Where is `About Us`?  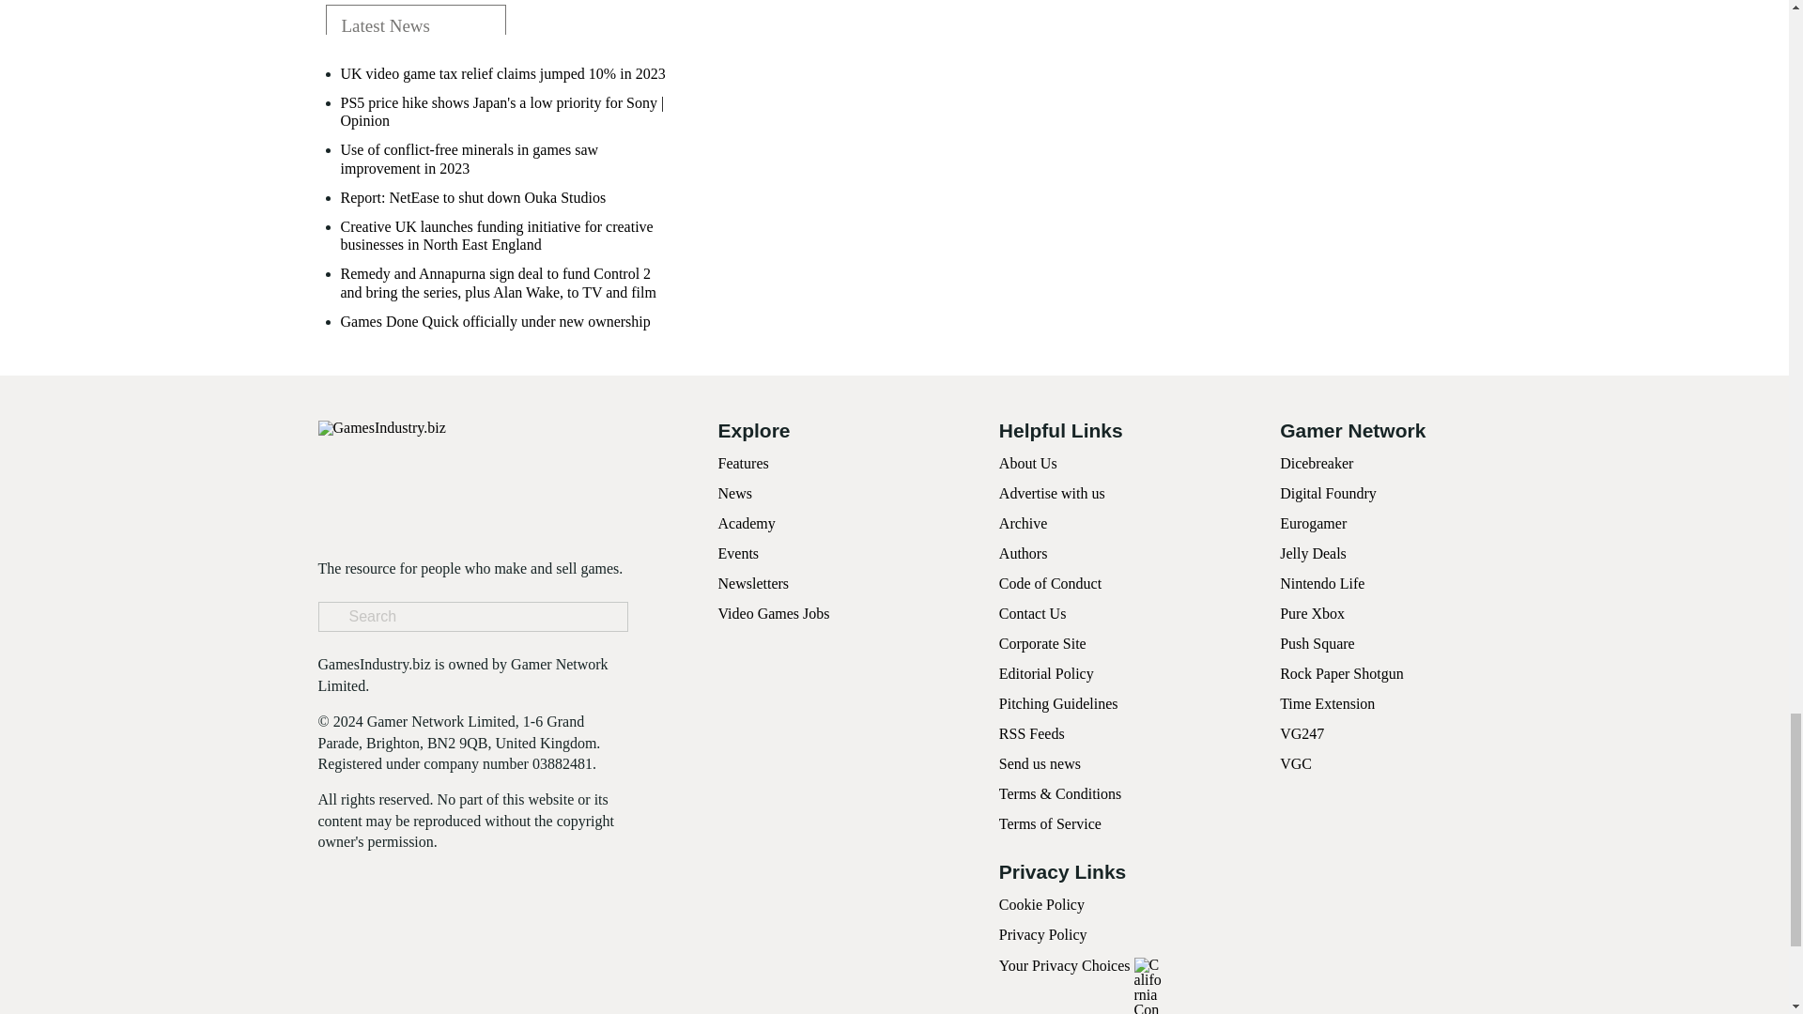
About Us is located at coordinates (1027, 463).